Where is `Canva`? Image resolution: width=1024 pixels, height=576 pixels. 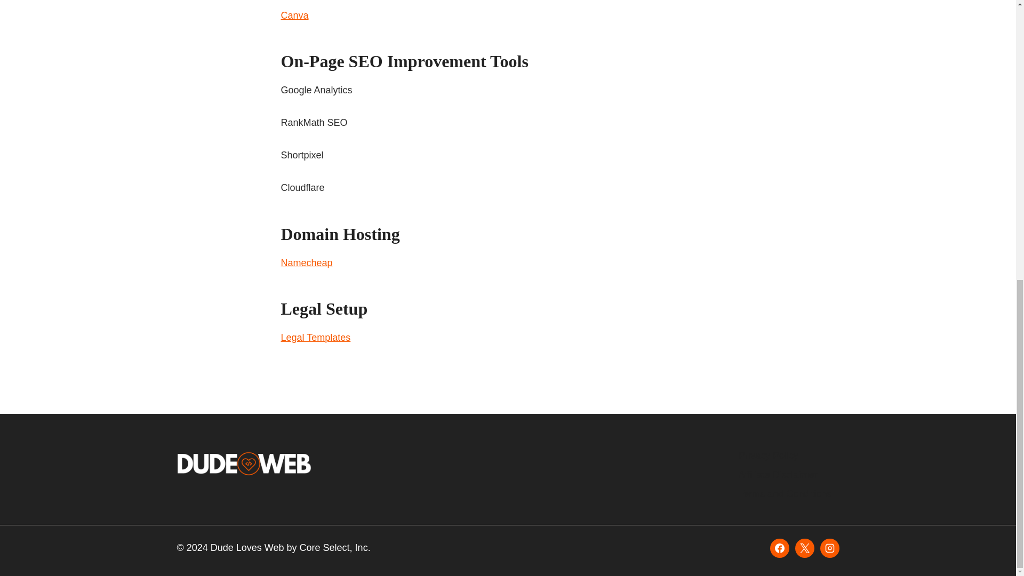 Canva is located at coordinates (294, 15).